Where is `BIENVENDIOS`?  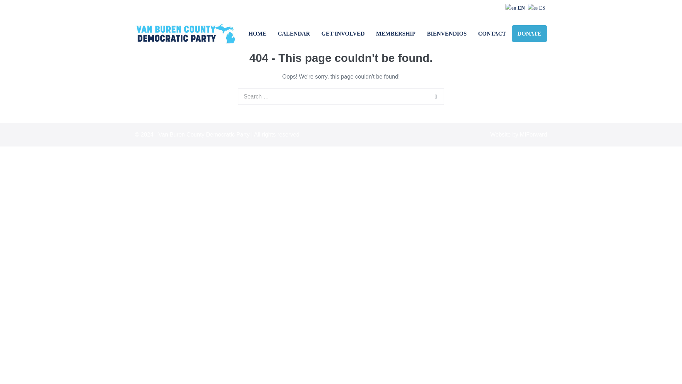 BIENVENDIOS is located at coordinates (447, 33).